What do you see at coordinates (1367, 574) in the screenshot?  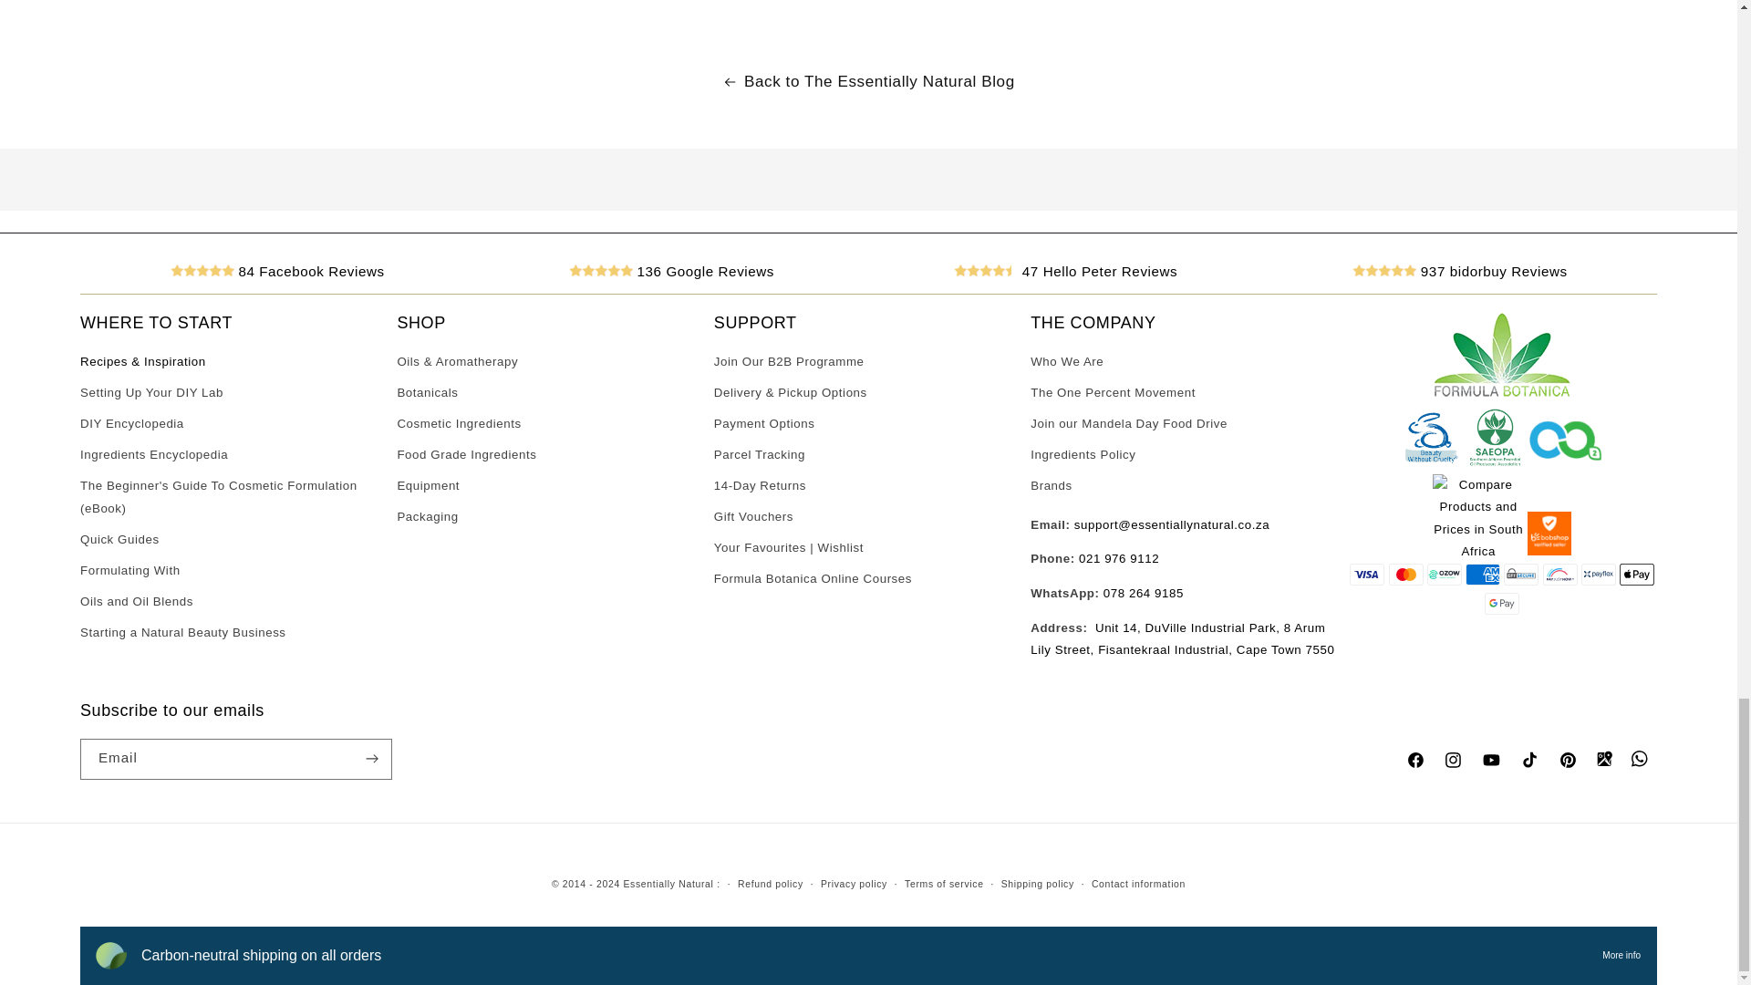 I see `Visa` at bounding box center [1367, 574].